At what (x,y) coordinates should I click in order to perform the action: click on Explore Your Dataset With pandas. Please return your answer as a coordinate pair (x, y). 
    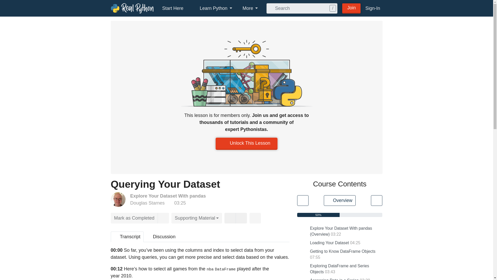
    Looking at the image, I should click on (168, 196).